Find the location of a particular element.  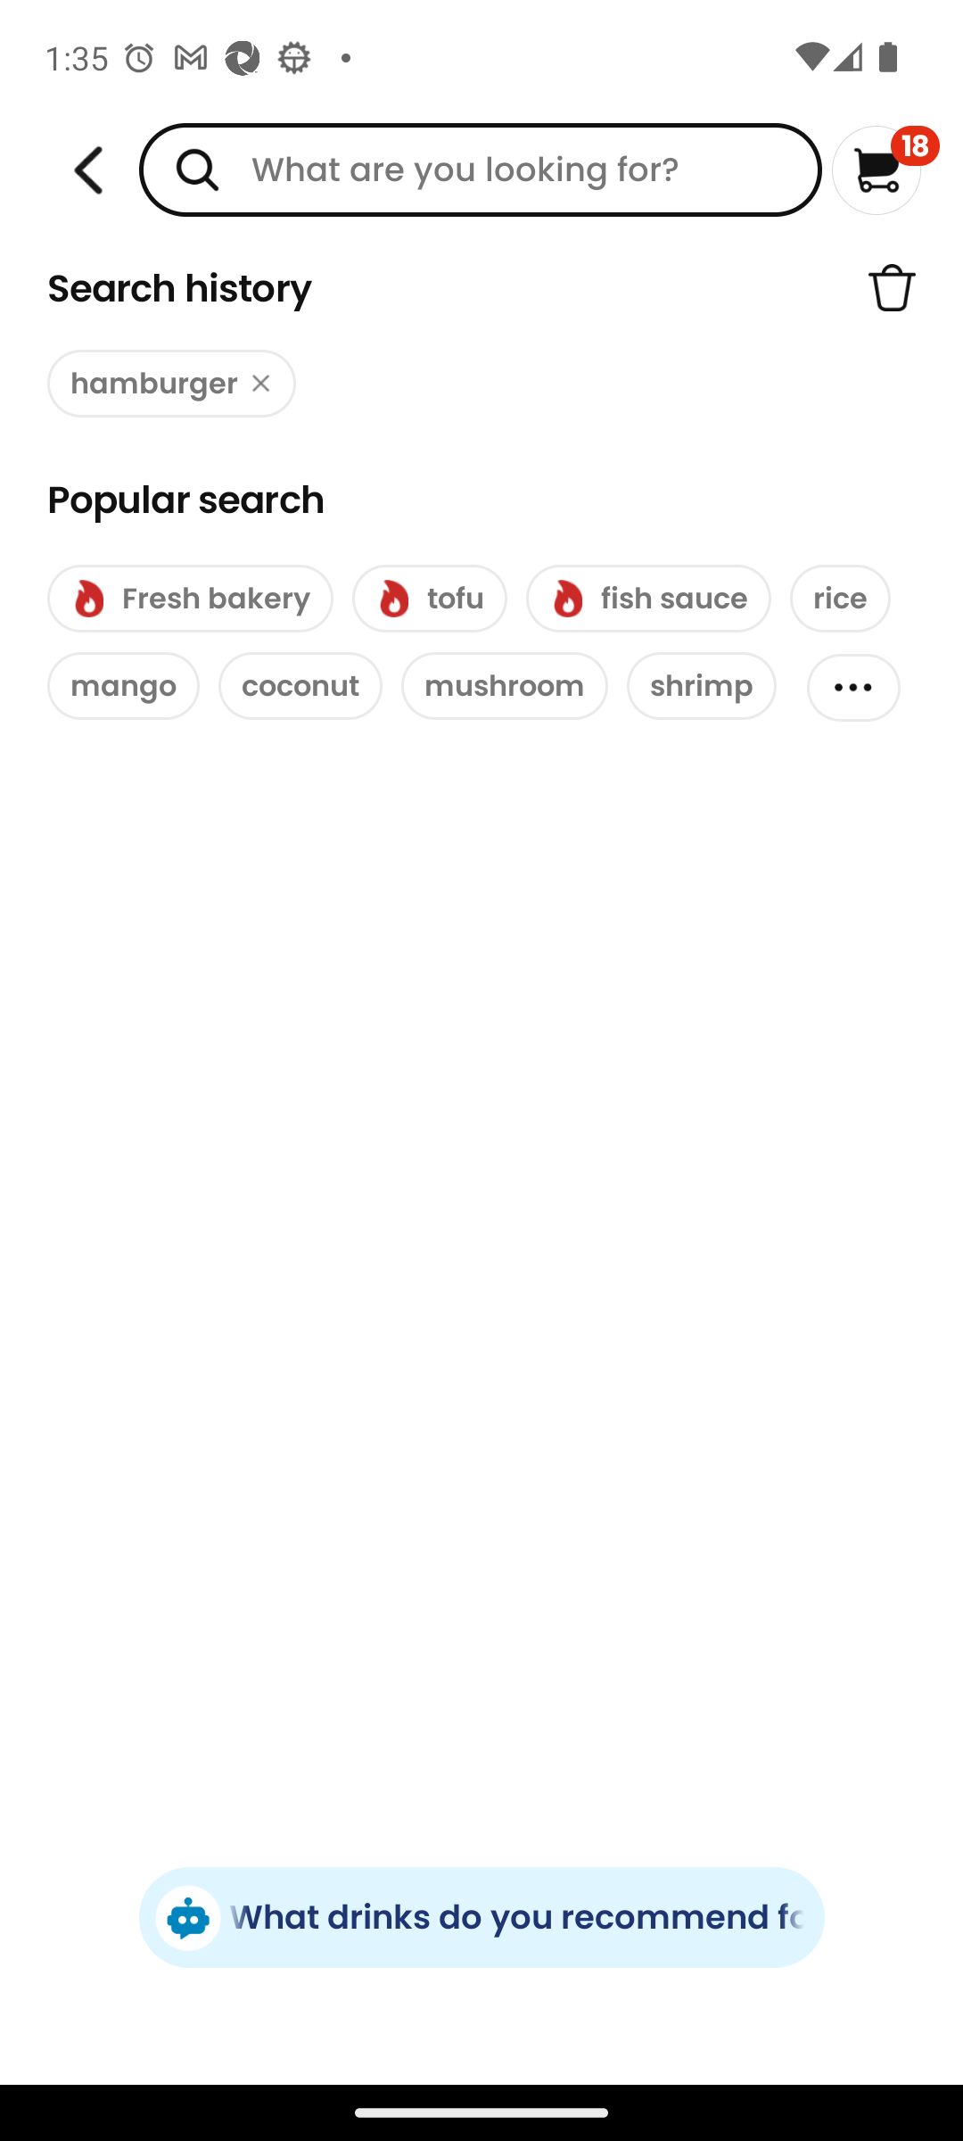

What are you looking for? is located at coordinates (480, 169).